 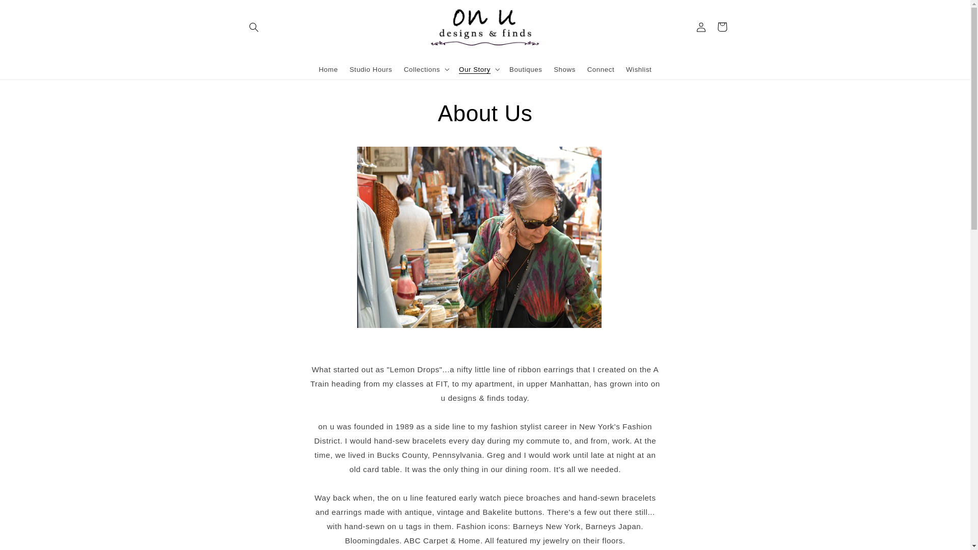 What do you see at coordinates (328, 69) in the screenshot?
I see `Home` at bounding box center [328, 69].